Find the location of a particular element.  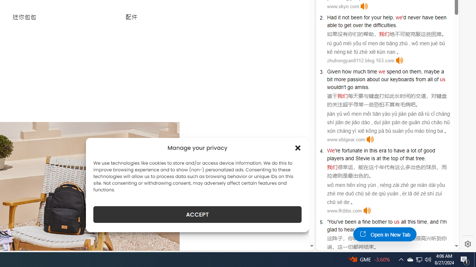

Next is located at coordinates (163, 242).